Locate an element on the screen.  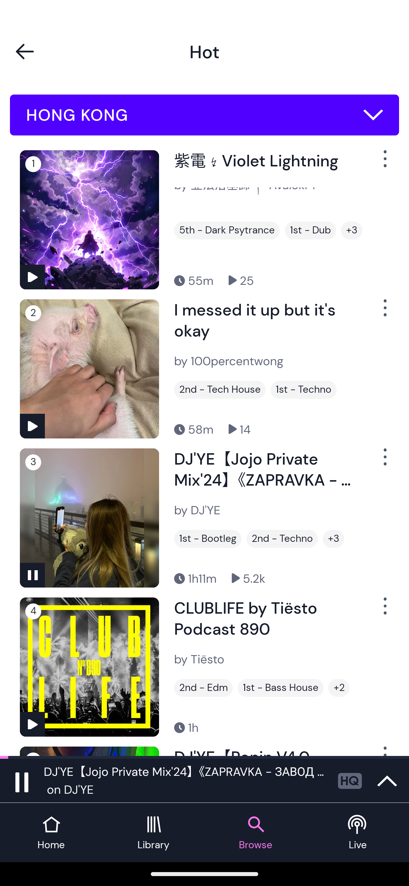
5th - Dark Psytrance is located at coordinates (227, 230).